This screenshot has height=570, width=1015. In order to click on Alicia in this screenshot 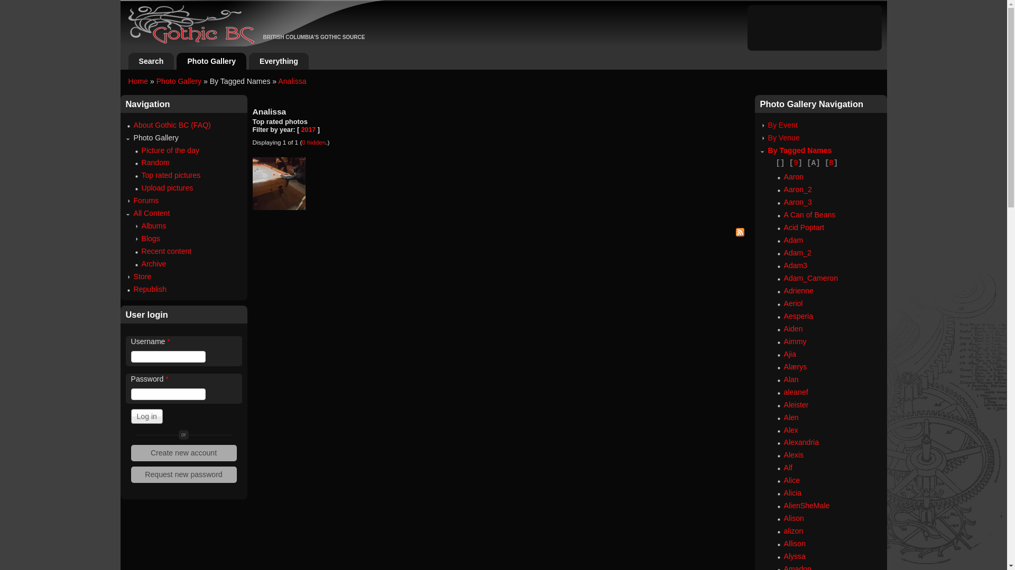, I will do `click(792, 493)`.